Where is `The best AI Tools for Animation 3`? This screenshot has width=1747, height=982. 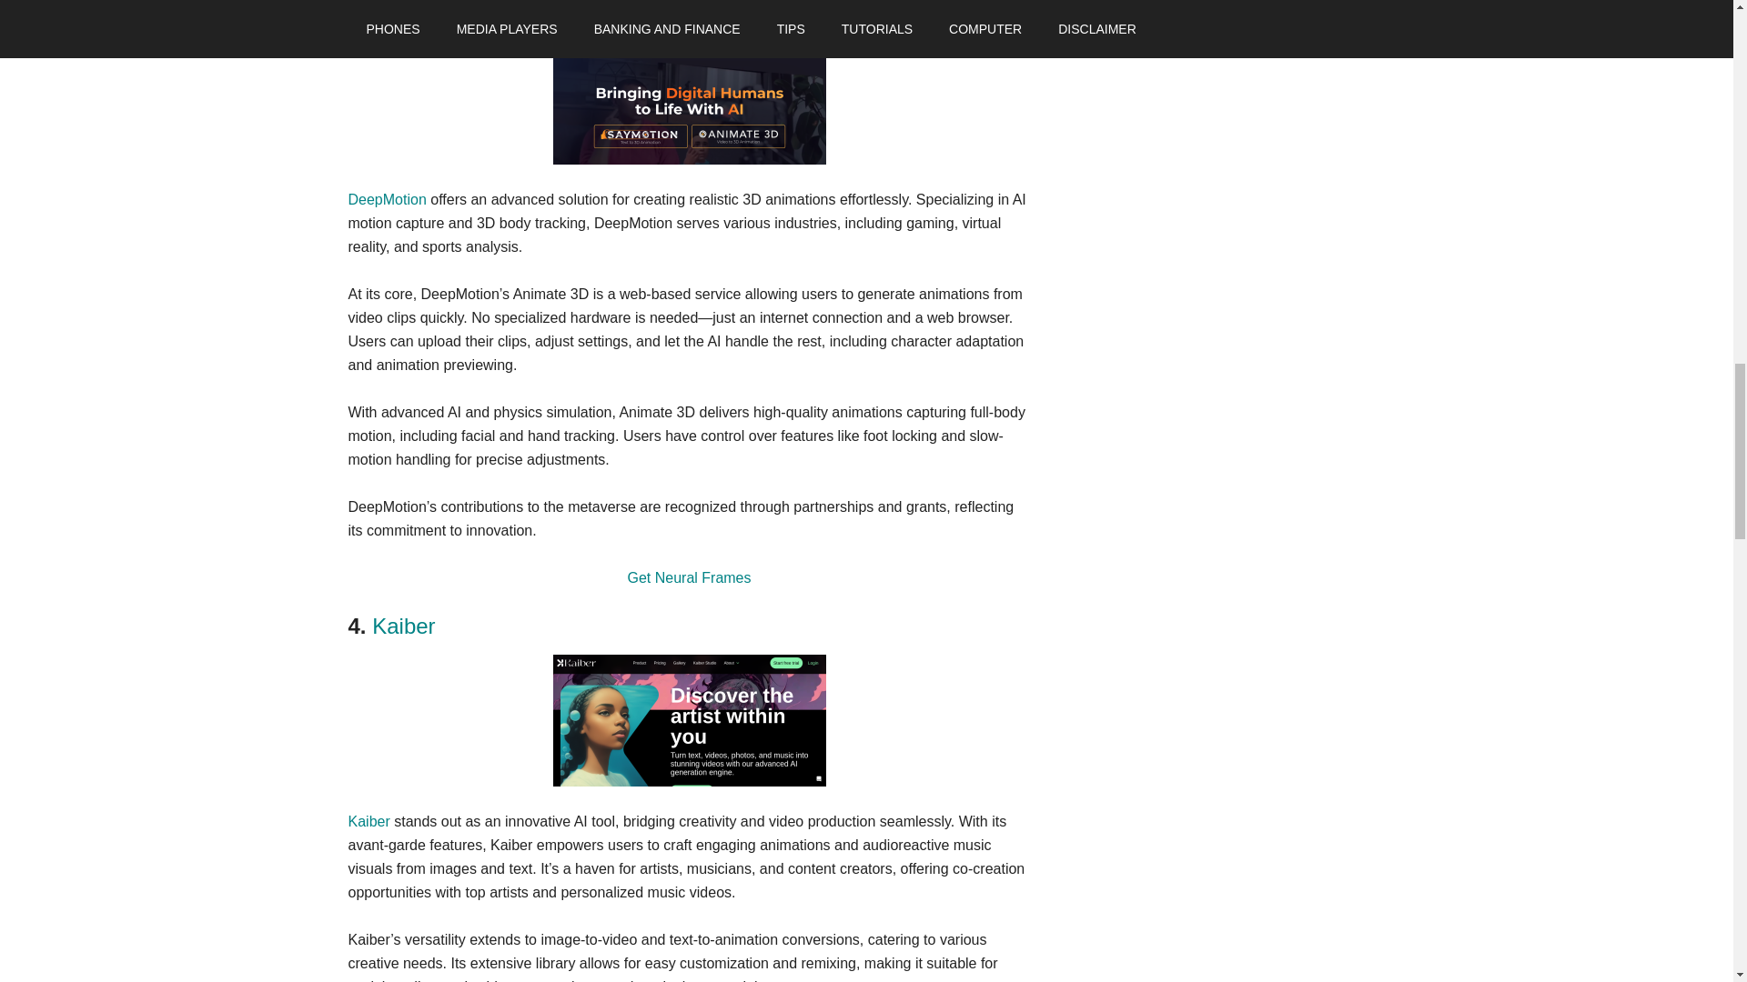 The best AI Tools for Animation 3 is located at coordinates (690, 104).